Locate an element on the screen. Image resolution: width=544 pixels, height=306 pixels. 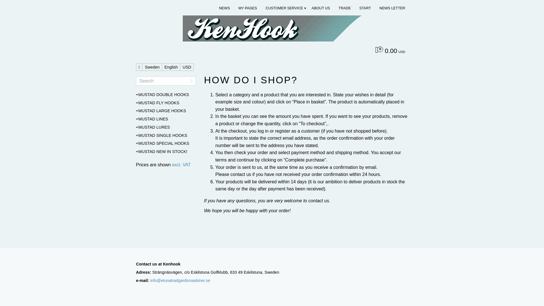
My pages is located at coordinates (249, 8).